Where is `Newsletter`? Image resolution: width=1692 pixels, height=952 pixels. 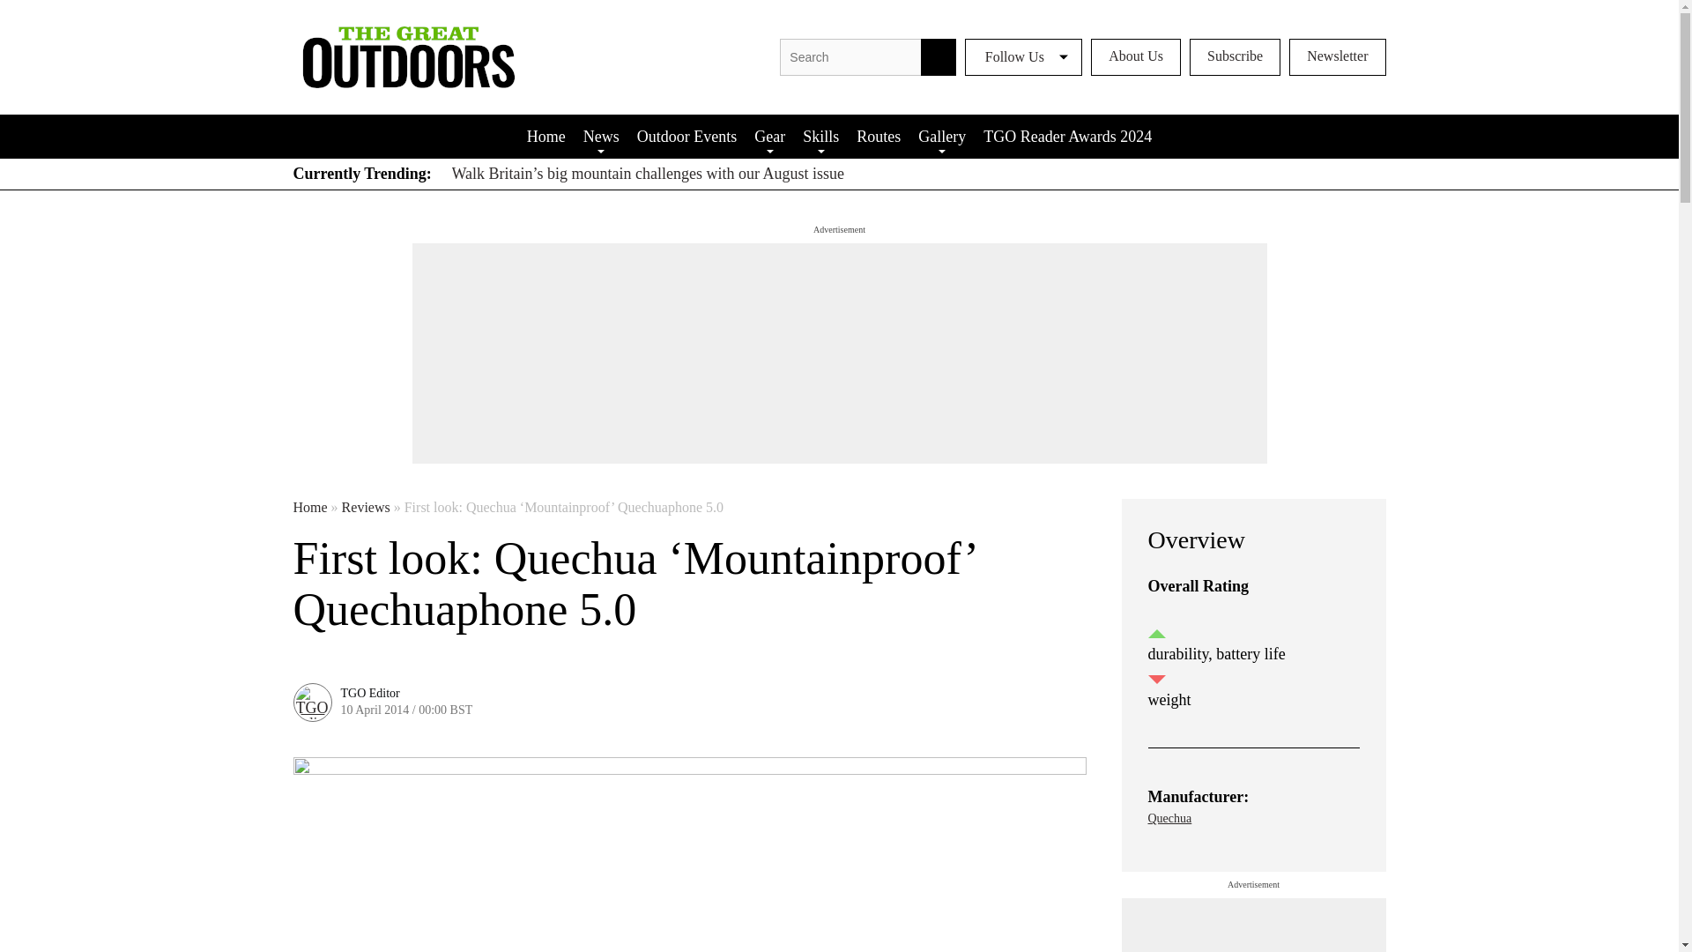 Newsletter is located at coordinates (1338, 57).